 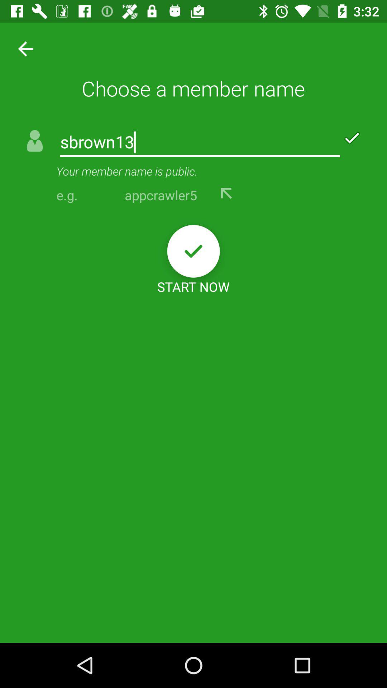 What do you see at coordinates (200, 143) in the screenshot?
I see `tap the sbrown13 item` at bounding box center [200, 143].